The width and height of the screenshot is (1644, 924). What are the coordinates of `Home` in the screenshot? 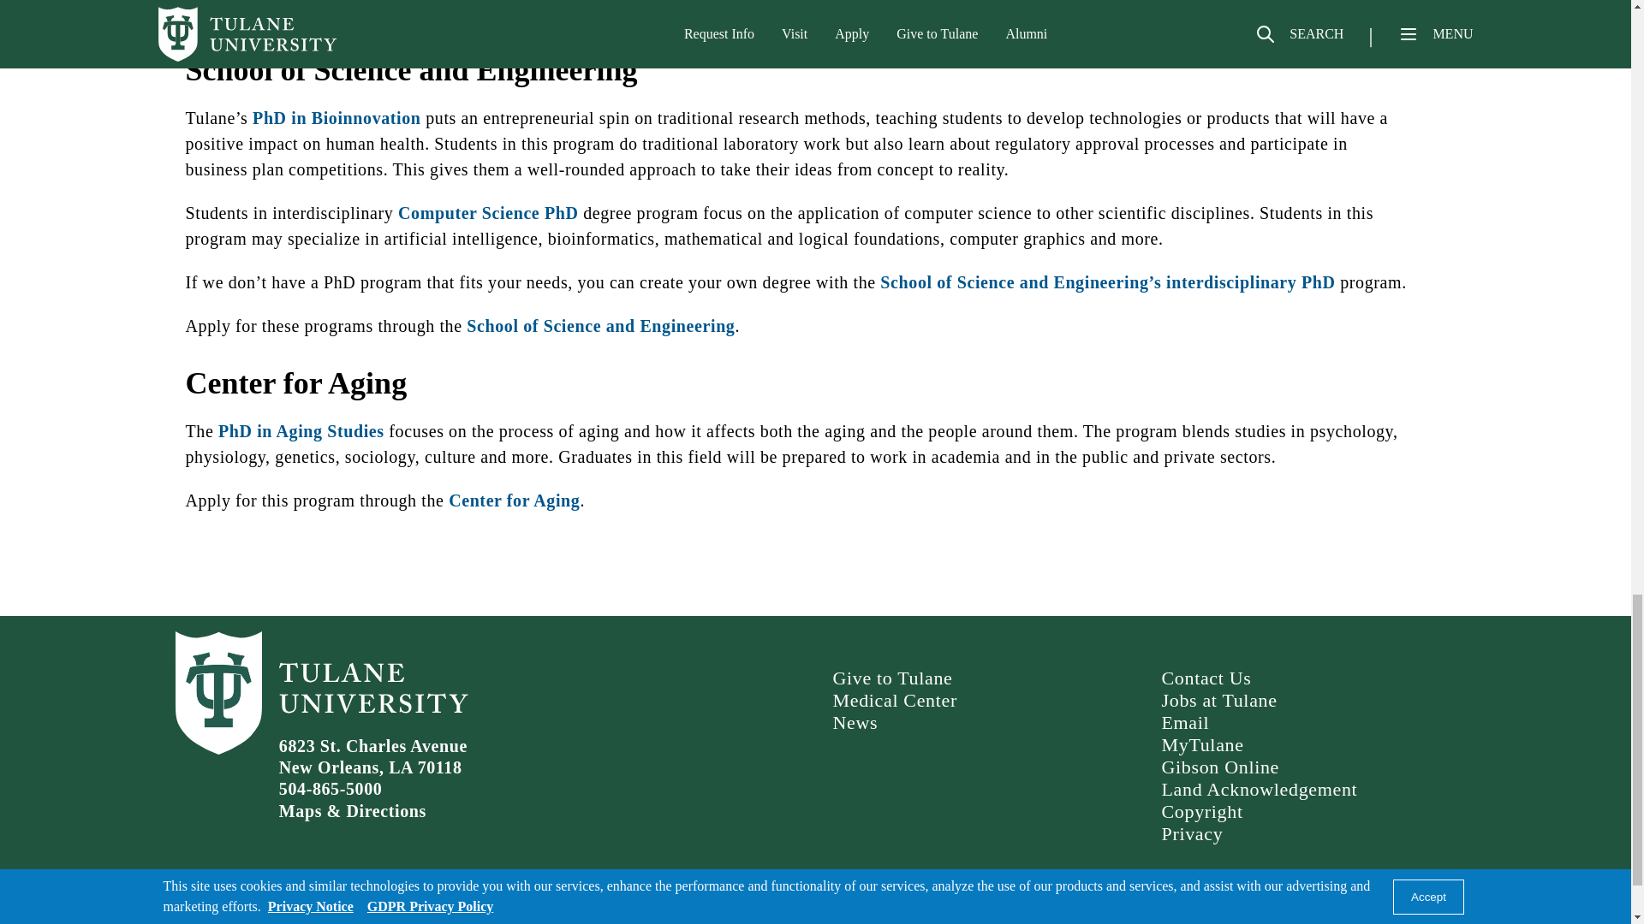 It's located at (214, 921).